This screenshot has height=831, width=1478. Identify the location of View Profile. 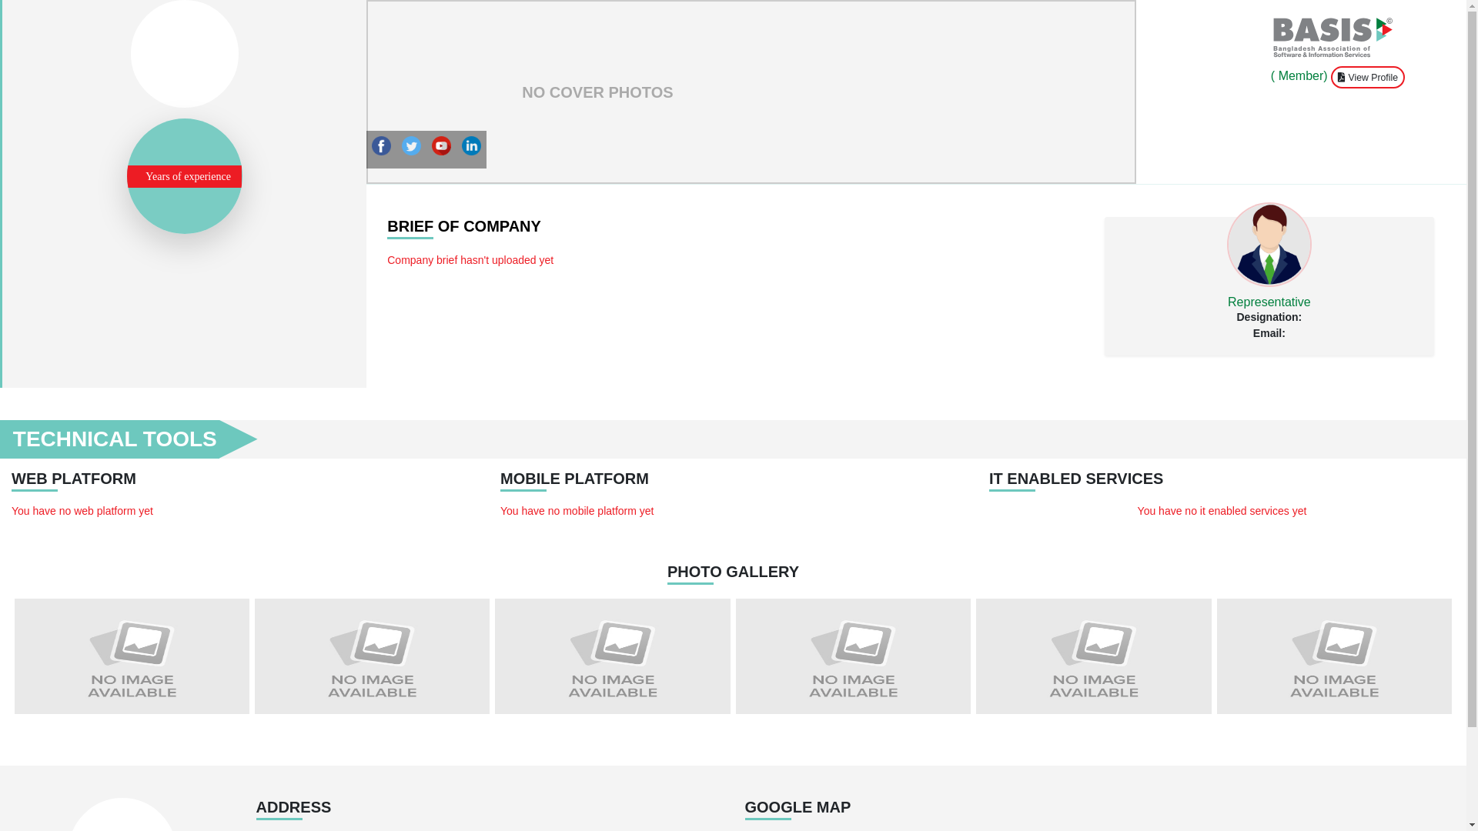
(1368, 77).